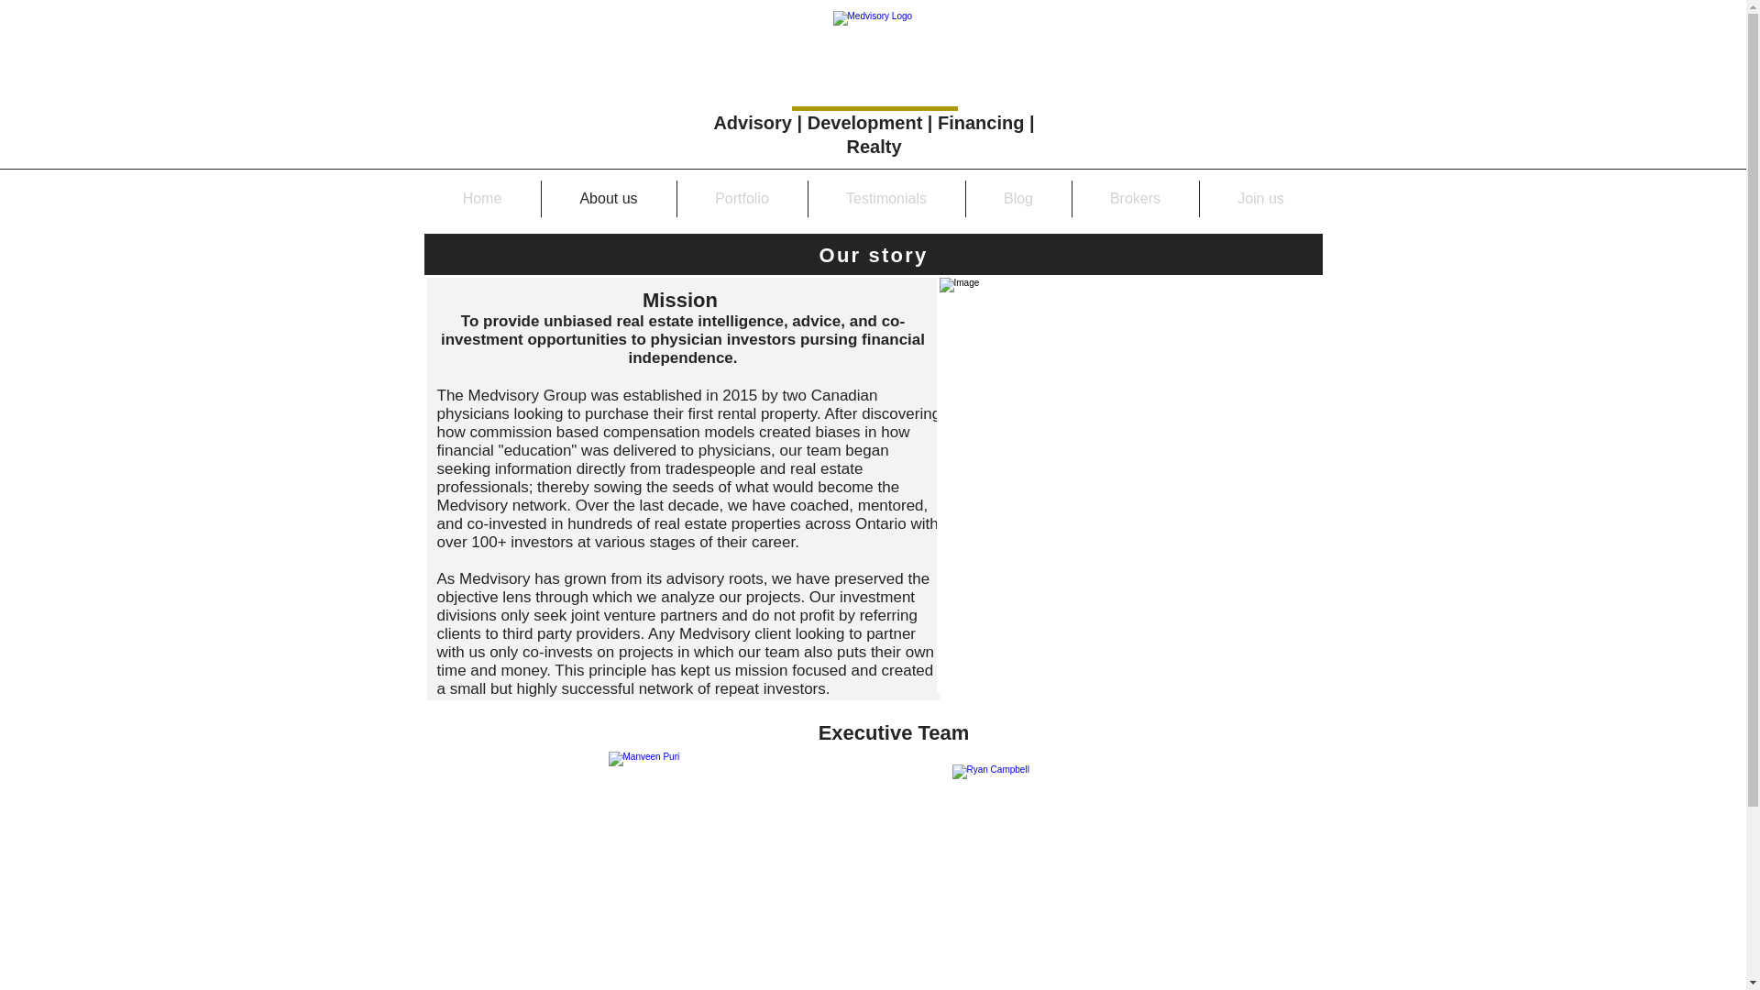 Image resolution: width=1760 pixels, height=990 pixels. What do you see at coordinates (608, 198) in the screenshot?
I see `About us` at bounding box center [608, 198].